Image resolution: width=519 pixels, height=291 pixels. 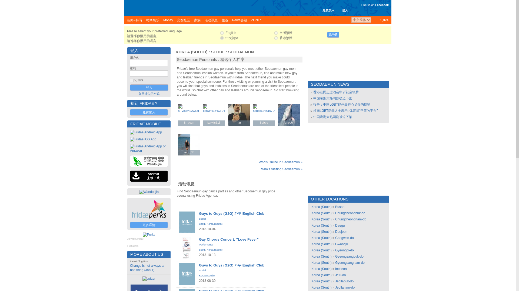 I want to click on Offline, so click(x=180, y=106).